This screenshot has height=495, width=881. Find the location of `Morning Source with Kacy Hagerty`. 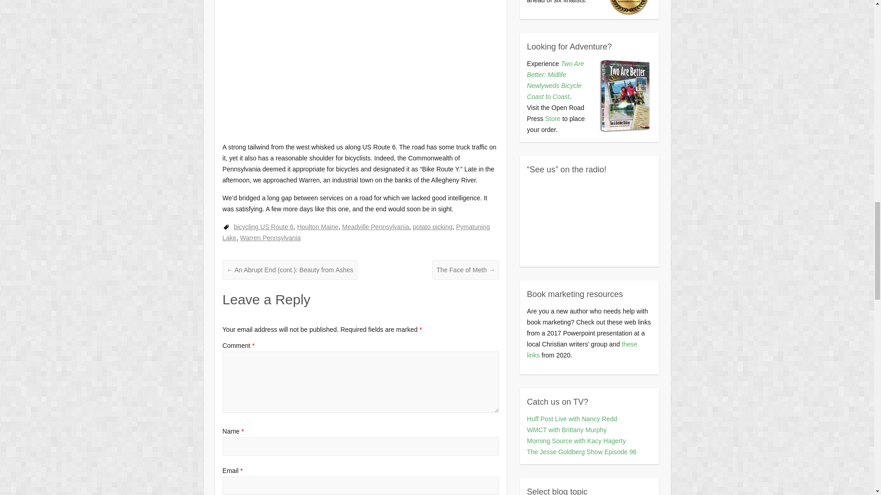

Morning Source with Kacy Hagerty is located at coordinates (576, 440).